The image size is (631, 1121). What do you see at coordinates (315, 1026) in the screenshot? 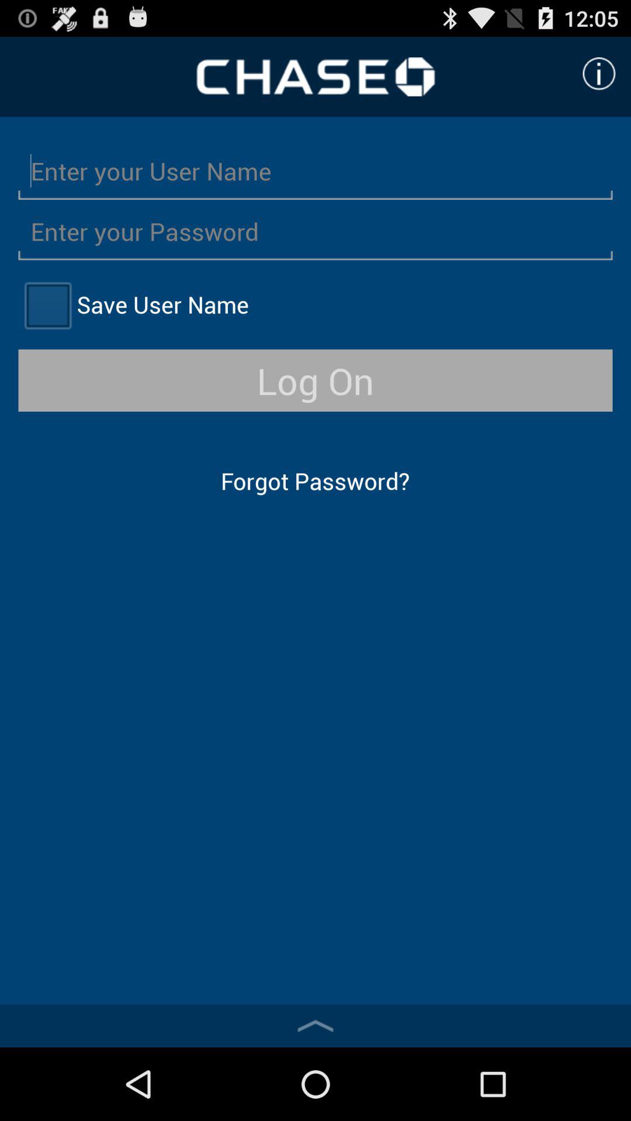
I see `retract page` at bounding box center [315, 1026].